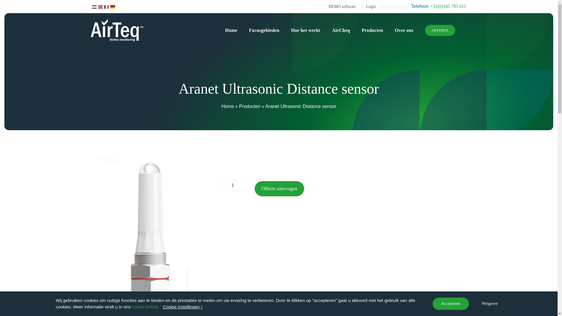 The width and height of the screenshot is (562, 316). I want to click on French, so click(107, 6).